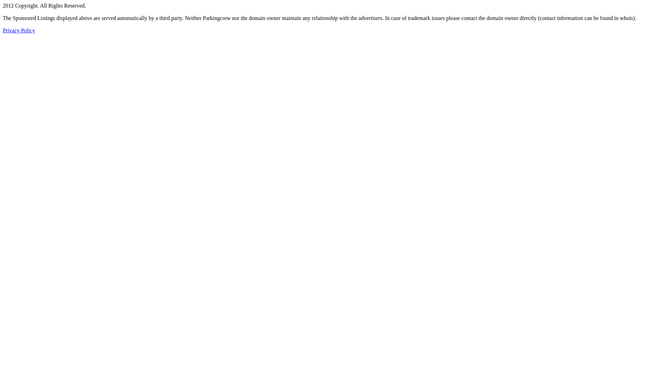  Describe the element at coordinates (19, 30) in the screenshot. I see `Privacy Policy` at that location.